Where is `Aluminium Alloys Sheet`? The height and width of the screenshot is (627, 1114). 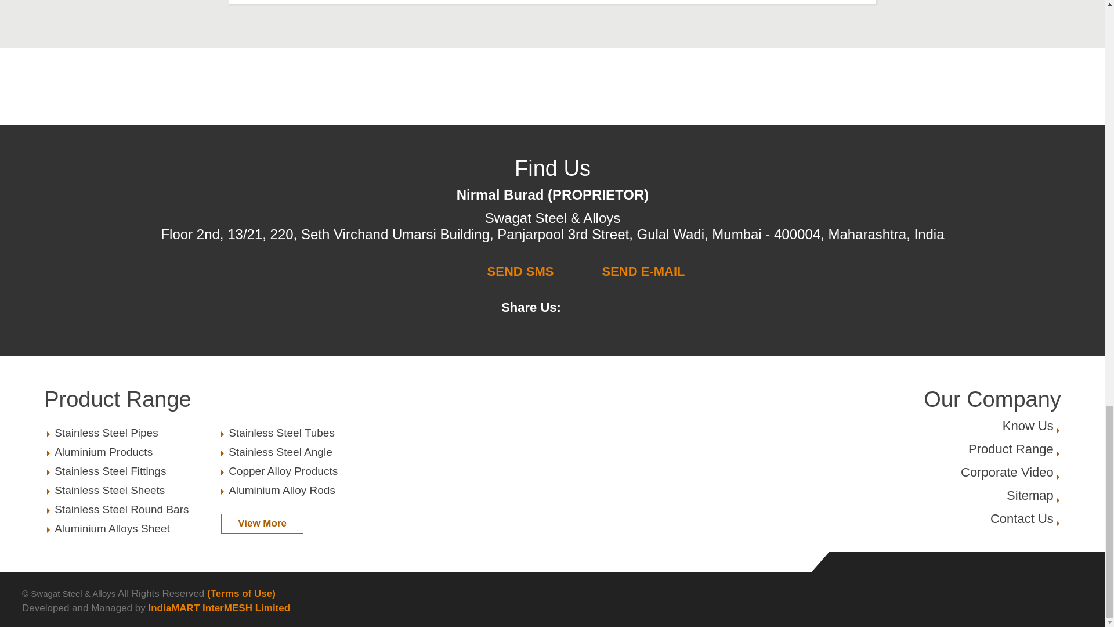
Aluminium Alloys Sheet is located at coordinates (132, 490).